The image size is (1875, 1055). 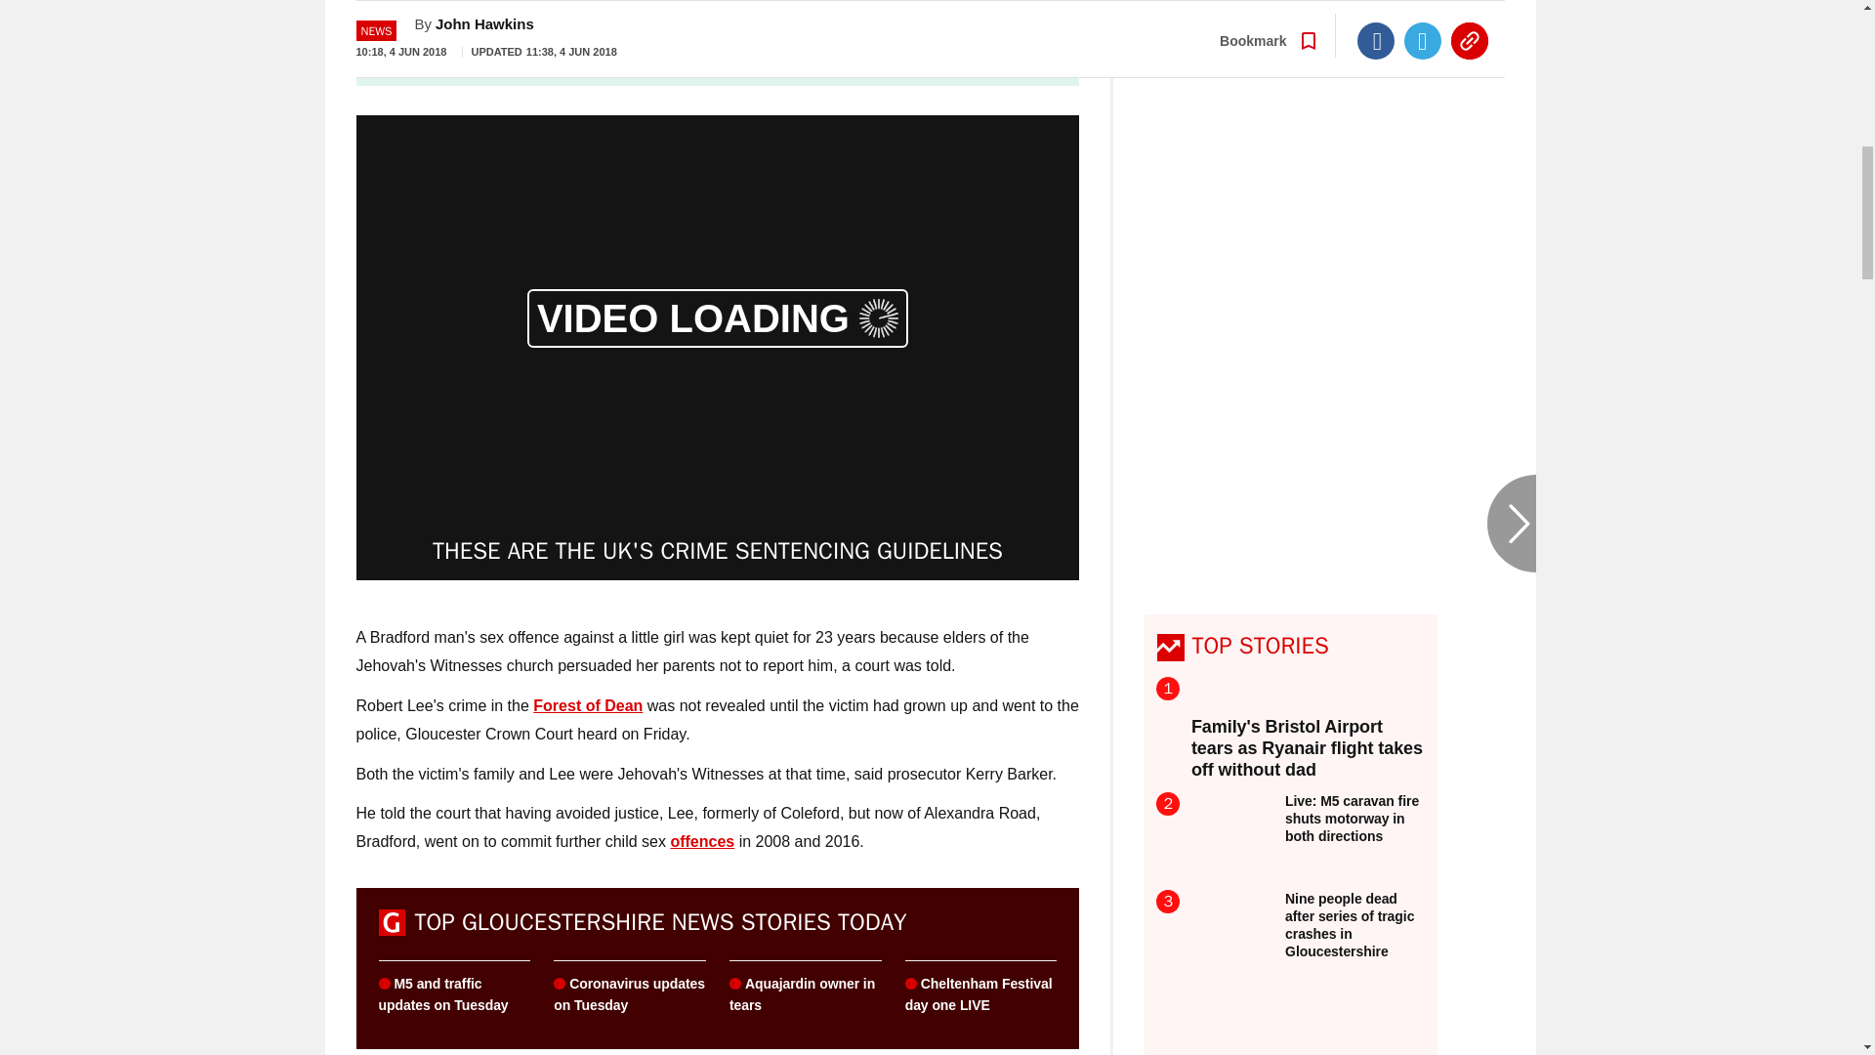 I want to click on Go, so click(x=939, y=52).